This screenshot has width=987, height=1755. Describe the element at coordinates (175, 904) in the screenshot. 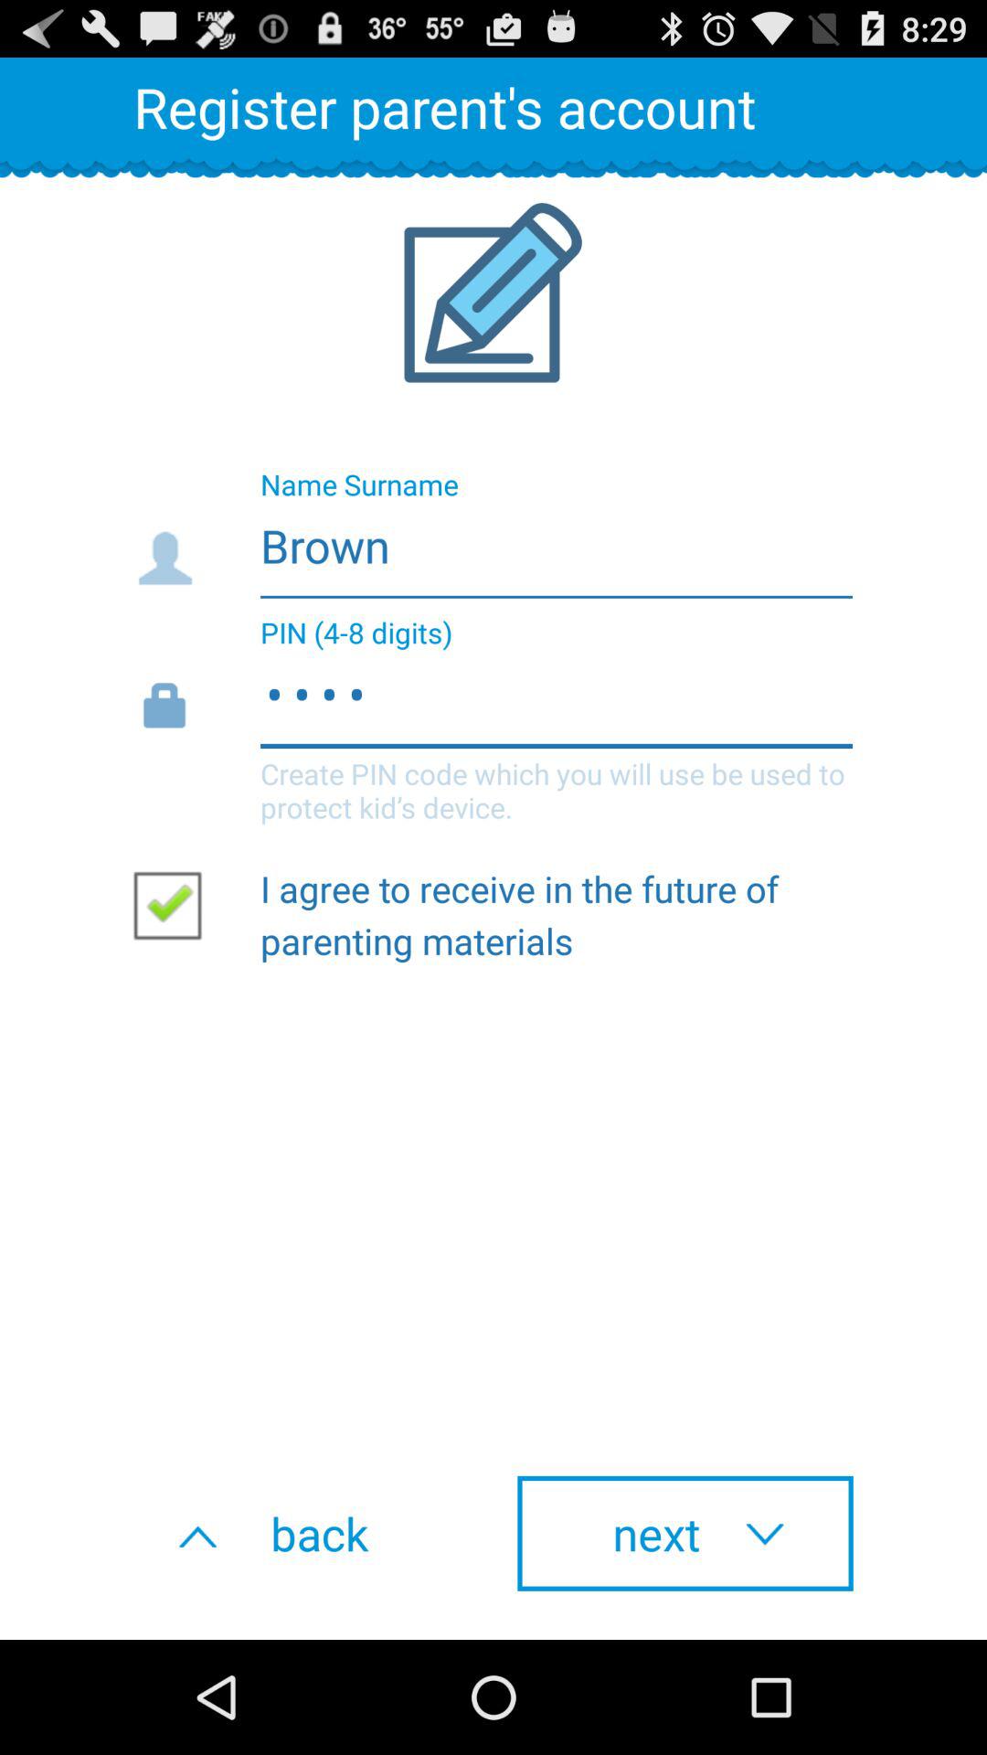

I see `toggle agreement` at that location.